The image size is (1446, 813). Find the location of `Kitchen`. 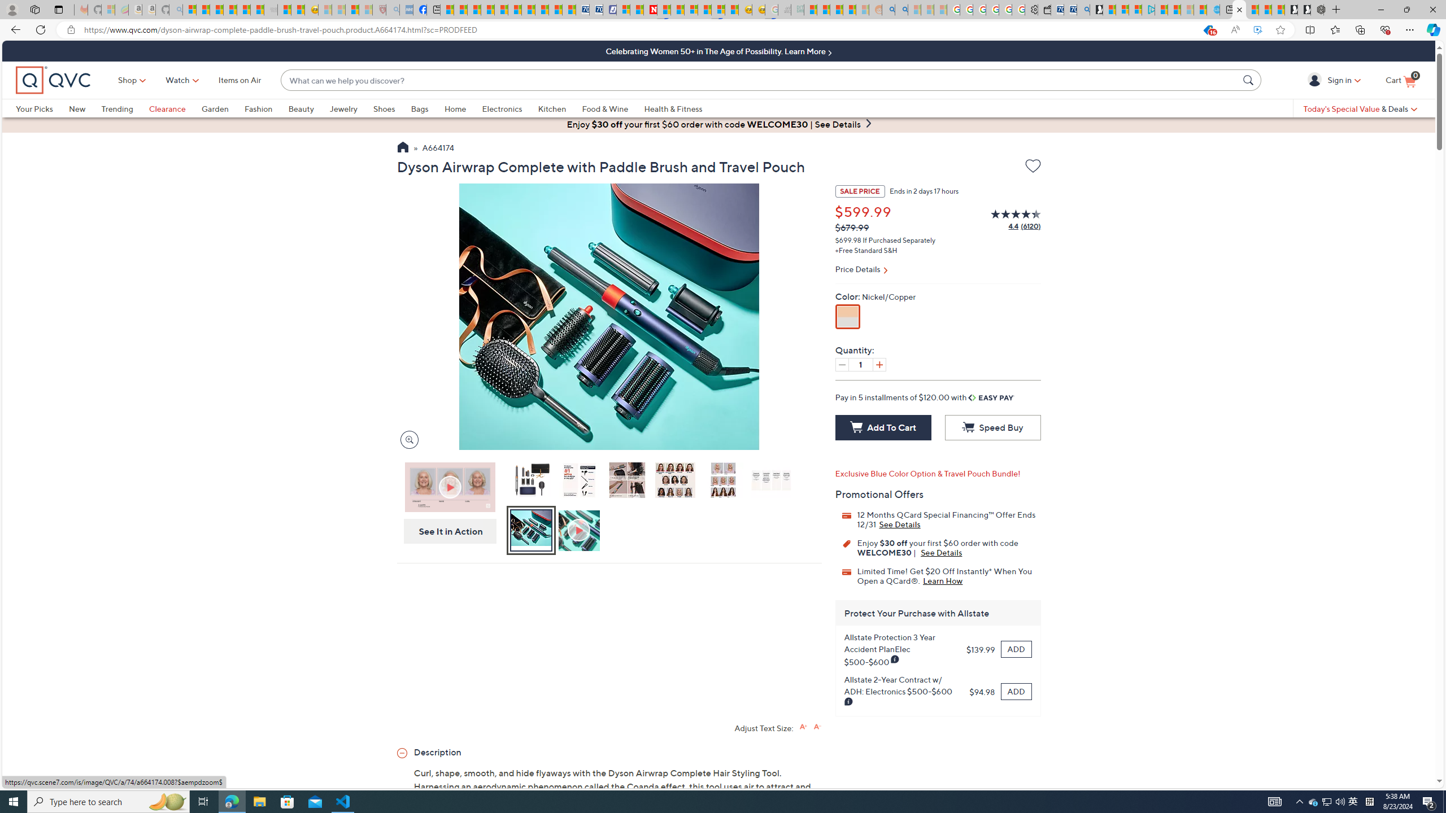

Kitchen is located at coordinates (552, 108).